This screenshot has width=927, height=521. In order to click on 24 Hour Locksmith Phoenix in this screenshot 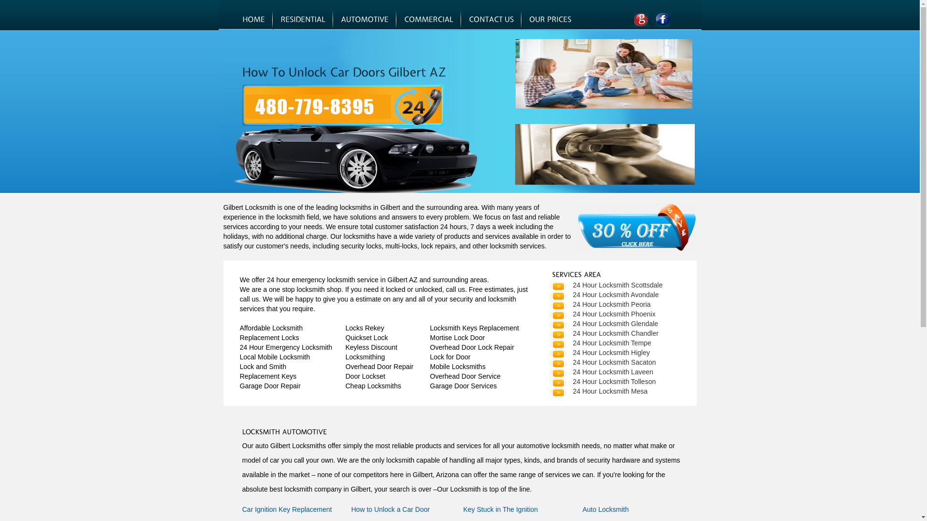, I will do `click(603, 314)`.